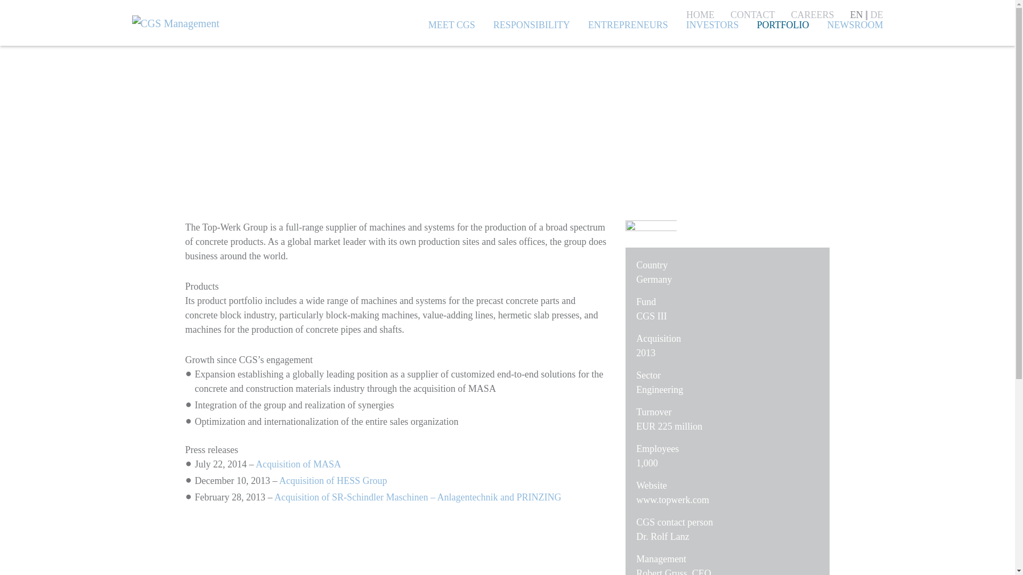 The image size is (1023, 575). I want to click on CAREERS, so click(812, 15).